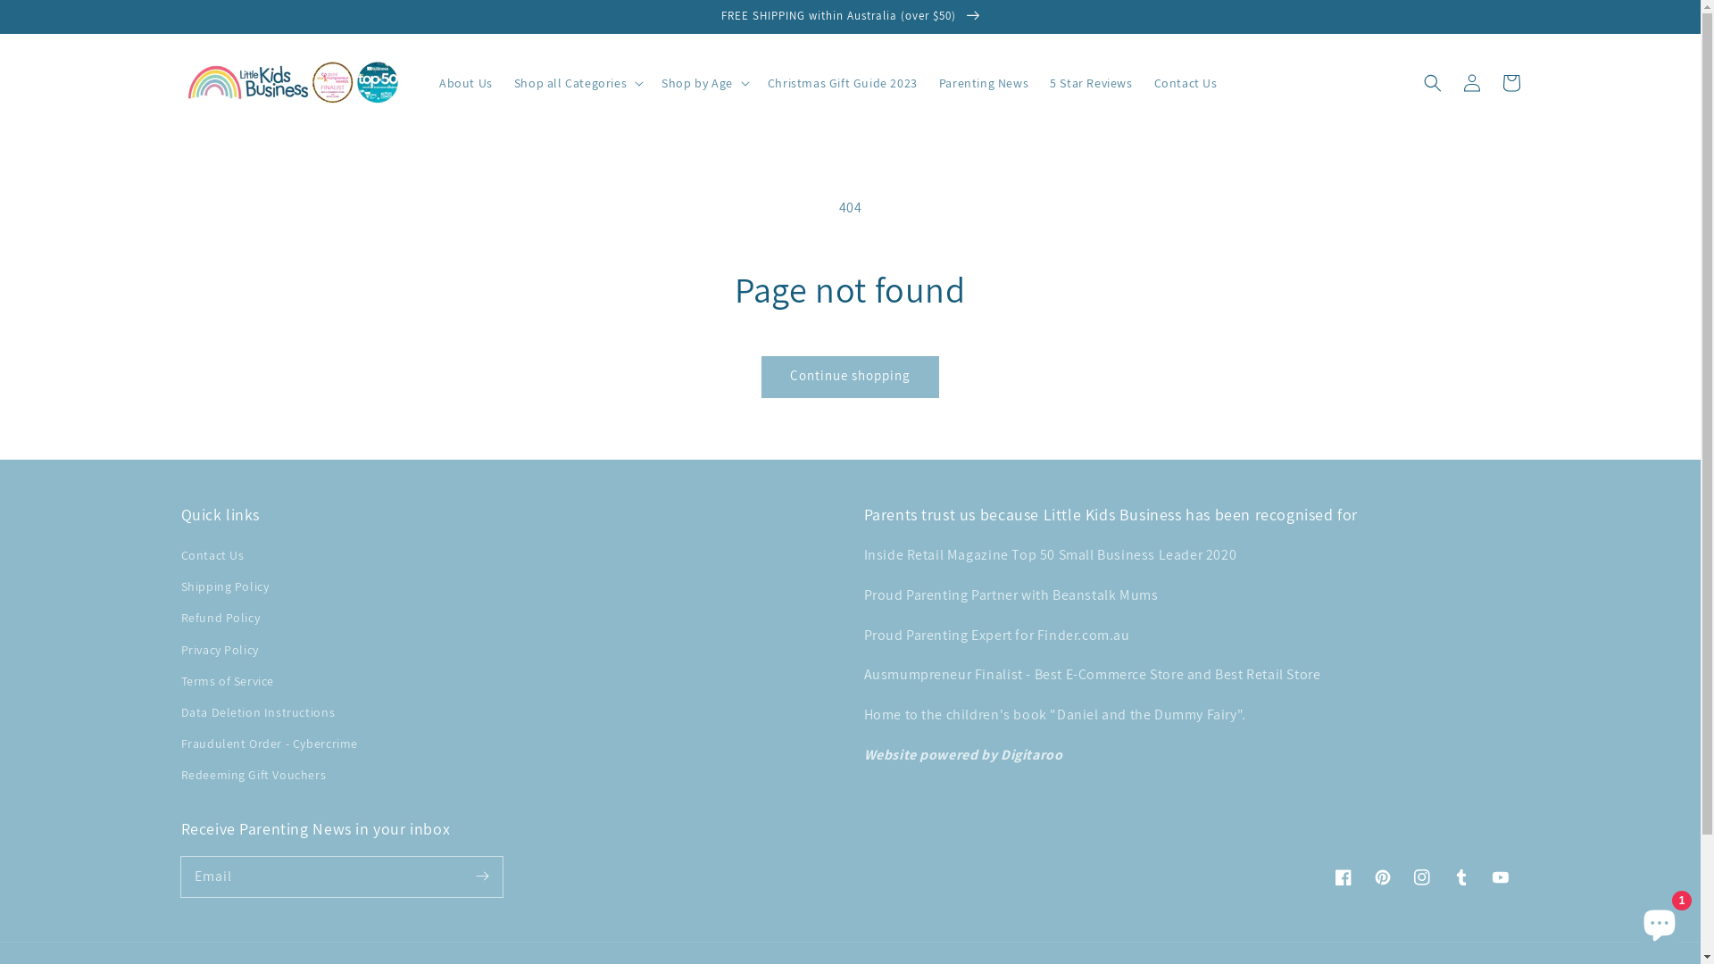 The height and width of the screenshot is (964, 1714). What do you see at coordinates (220, 618) in the screenshot?
I see `Refund Policy` at bounding box center [220, 618].